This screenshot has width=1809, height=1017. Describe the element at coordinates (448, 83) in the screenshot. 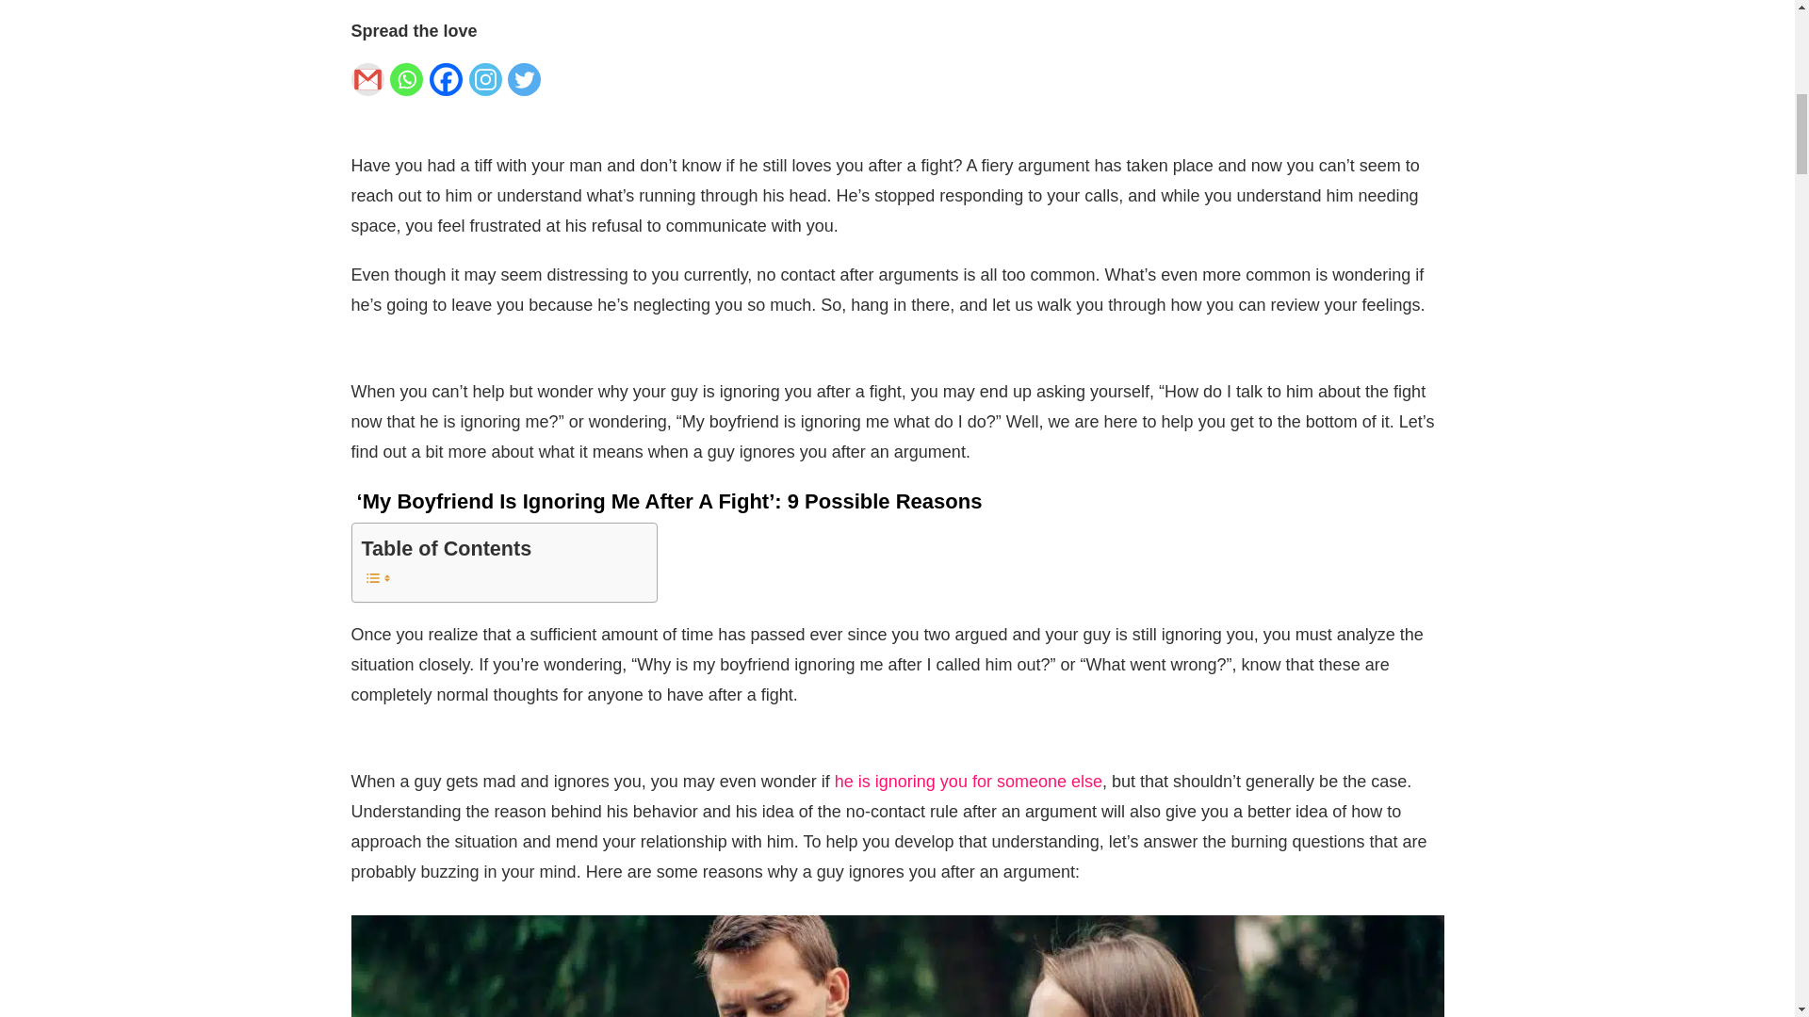

I see `Facebook` at that location.